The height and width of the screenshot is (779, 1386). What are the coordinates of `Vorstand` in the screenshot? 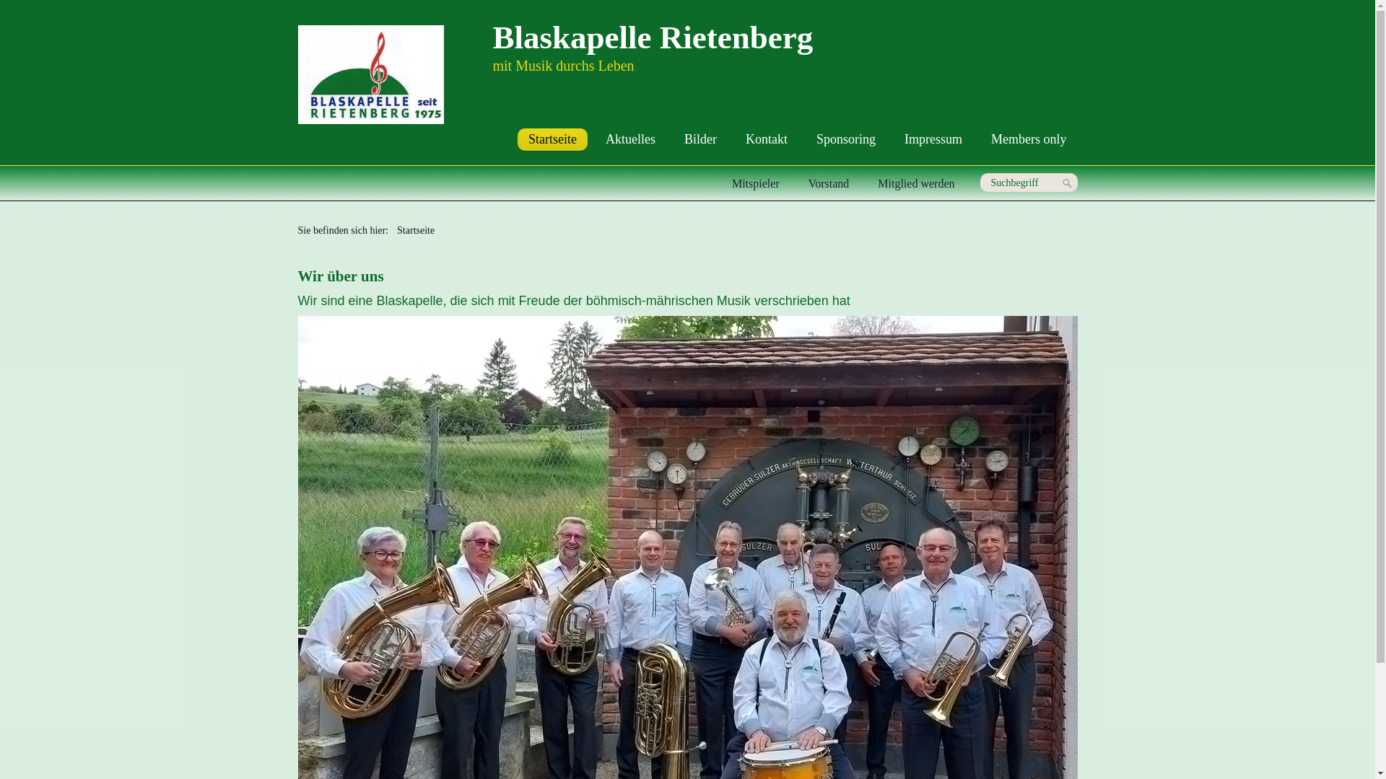 It's located at (829, 183).